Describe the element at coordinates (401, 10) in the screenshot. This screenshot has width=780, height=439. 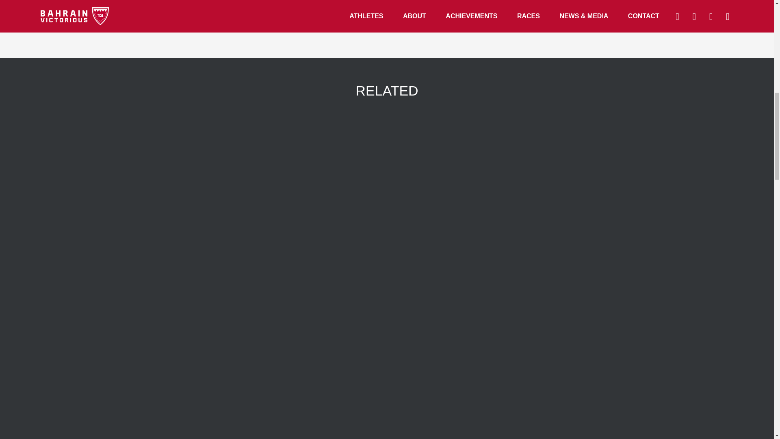
I see `Twitter` at that location.